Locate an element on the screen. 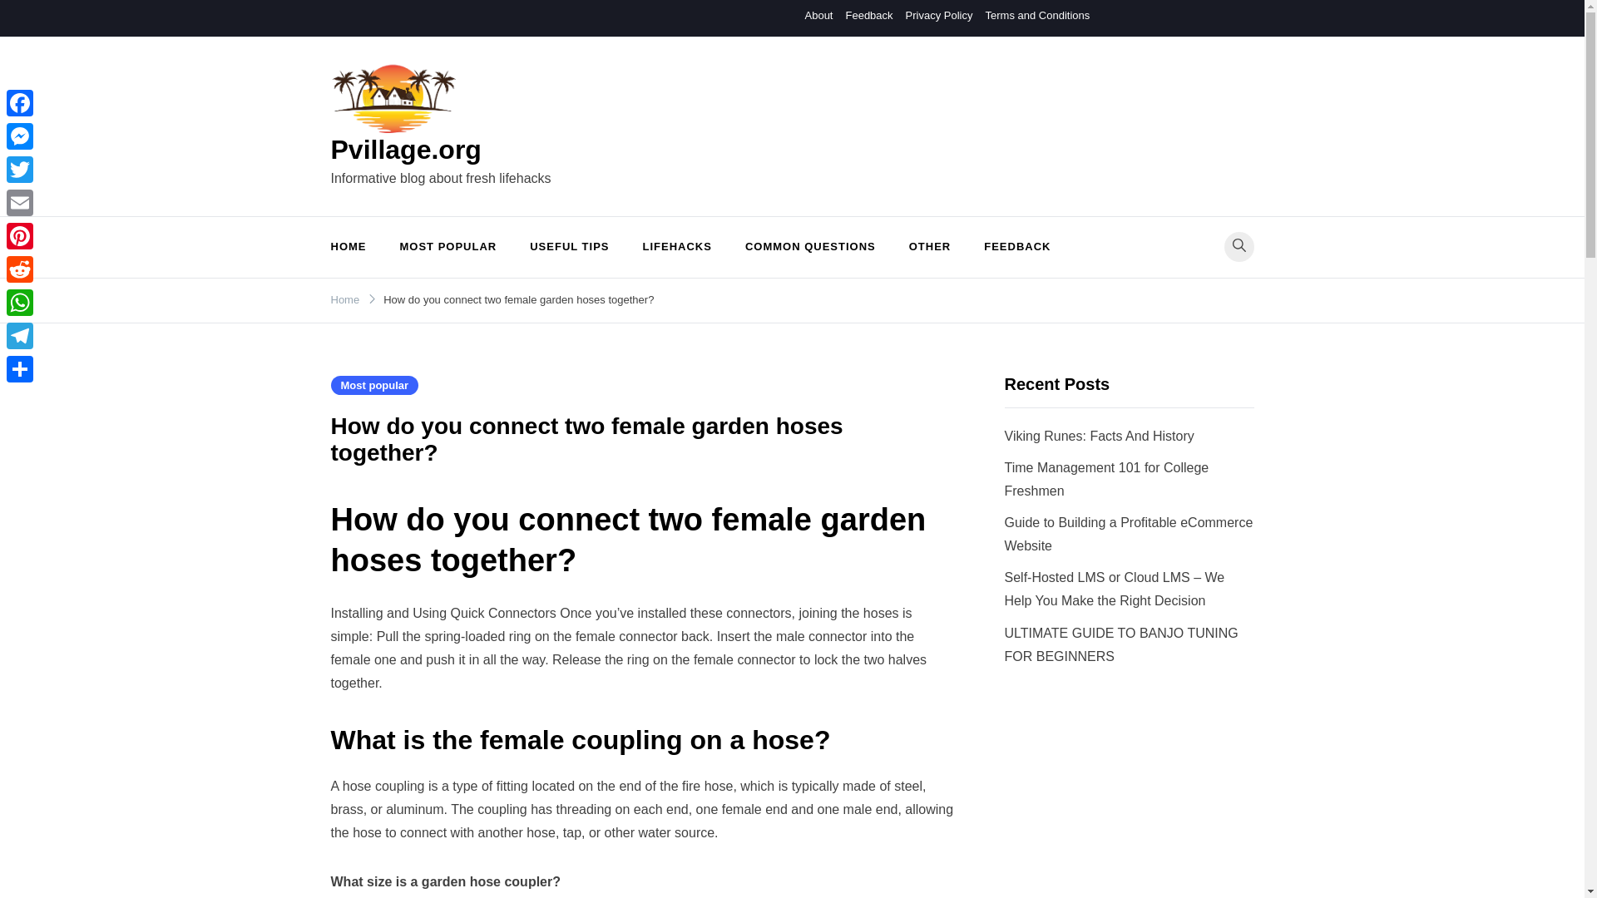 This screenshot has width=1597, height=898. Facebook is located at coordinates (20, 102).